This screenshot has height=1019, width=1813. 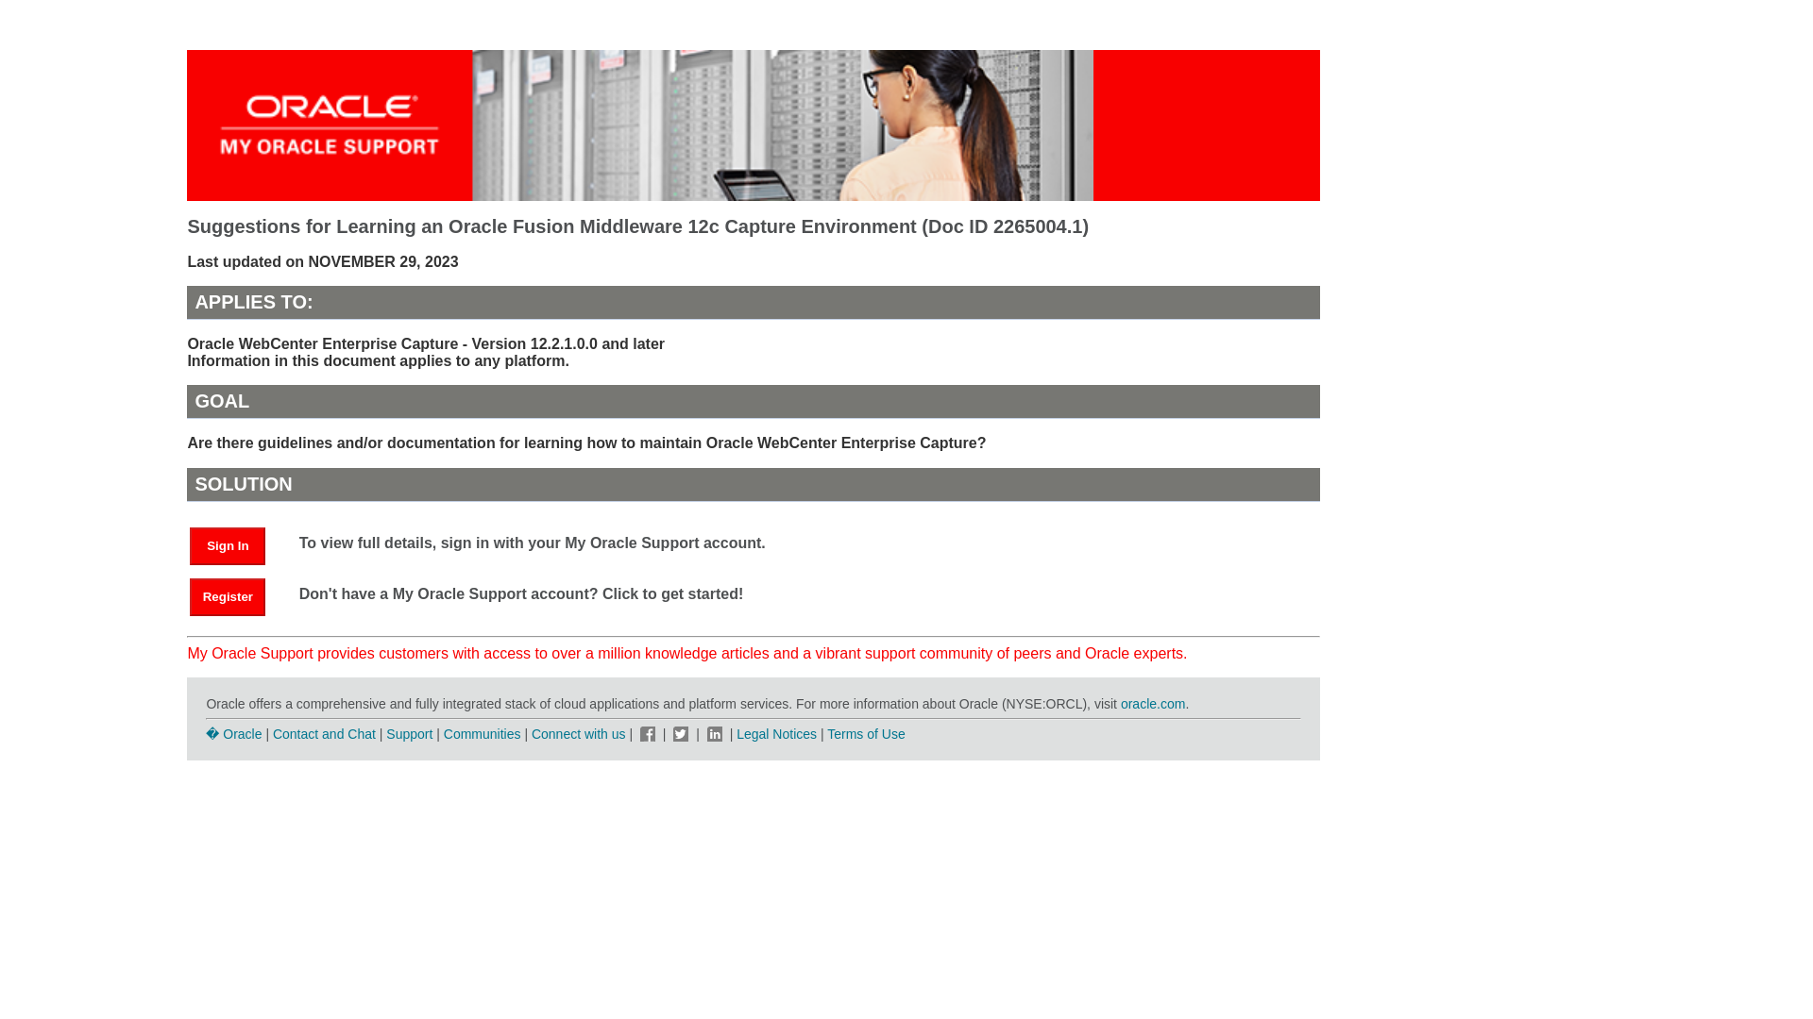 I want to click on Register, so click(x=227, y=597).